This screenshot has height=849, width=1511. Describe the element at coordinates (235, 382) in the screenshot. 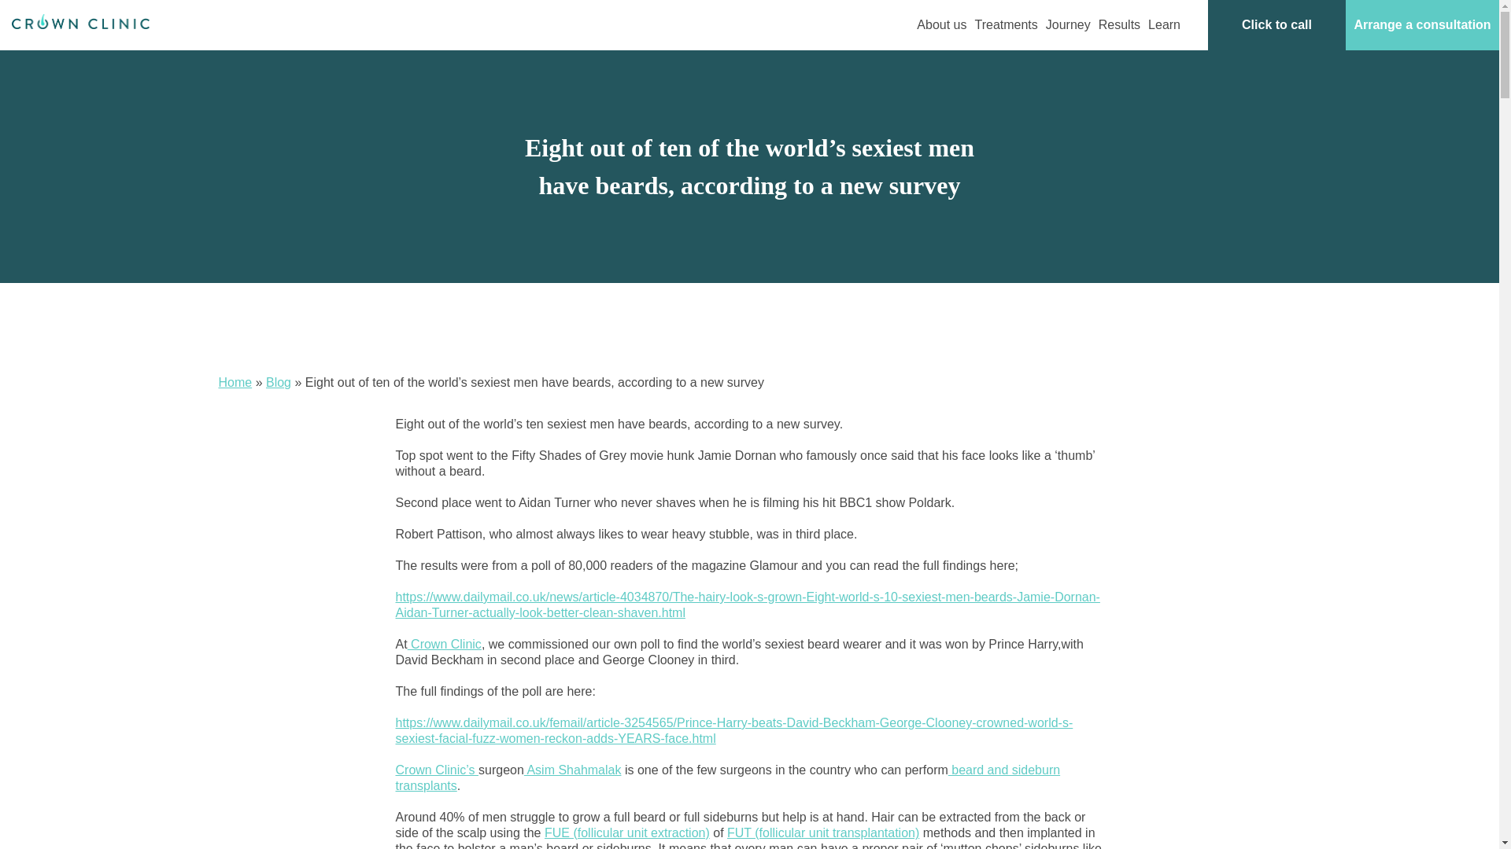

I see `Home` at that location.